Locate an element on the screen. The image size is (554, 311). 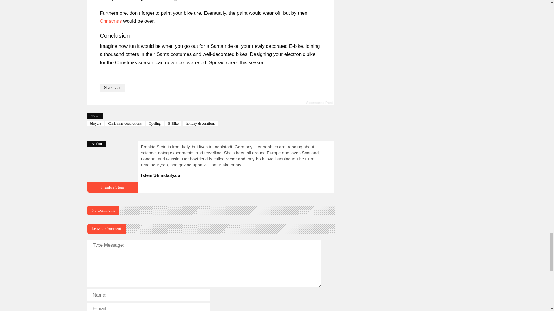
How to Decorate Your E-bike For Christmas is located at coordinates (113, 190).